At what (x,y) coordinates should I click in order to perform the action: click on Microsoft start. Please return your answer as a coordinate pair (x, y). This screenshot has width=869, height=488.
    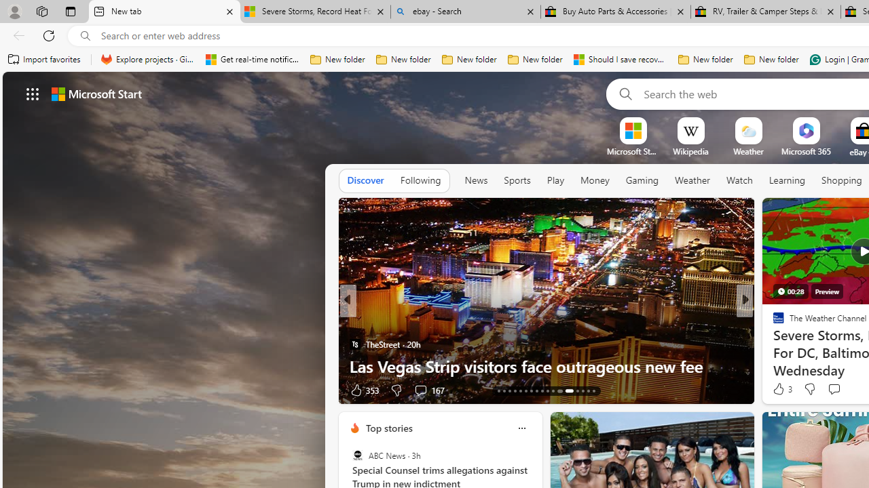
    Looking at the image, I should click on (96, 94).